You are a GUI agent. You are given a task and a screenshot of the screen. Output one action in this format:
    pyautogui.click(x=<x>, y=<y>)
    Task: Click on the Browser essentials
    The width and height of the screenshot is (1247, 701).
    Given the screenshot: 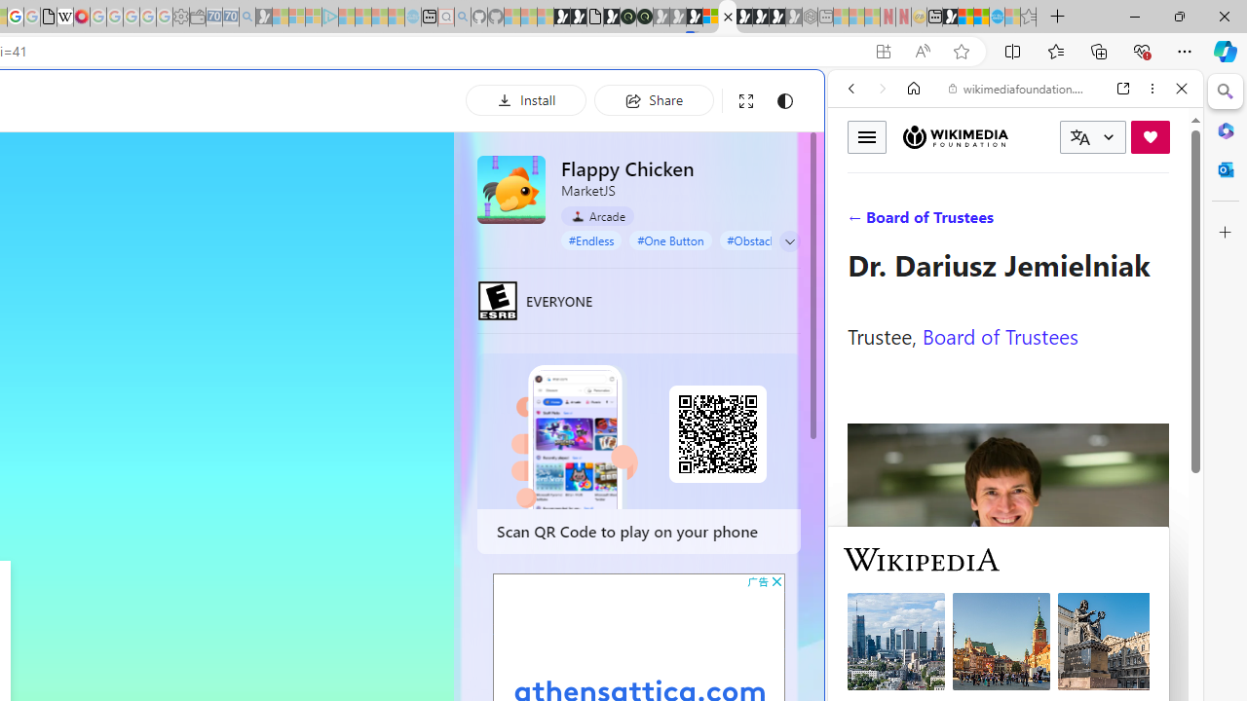 What is the action you would take?
    pyautogui.click(x=1142, y=51)
    